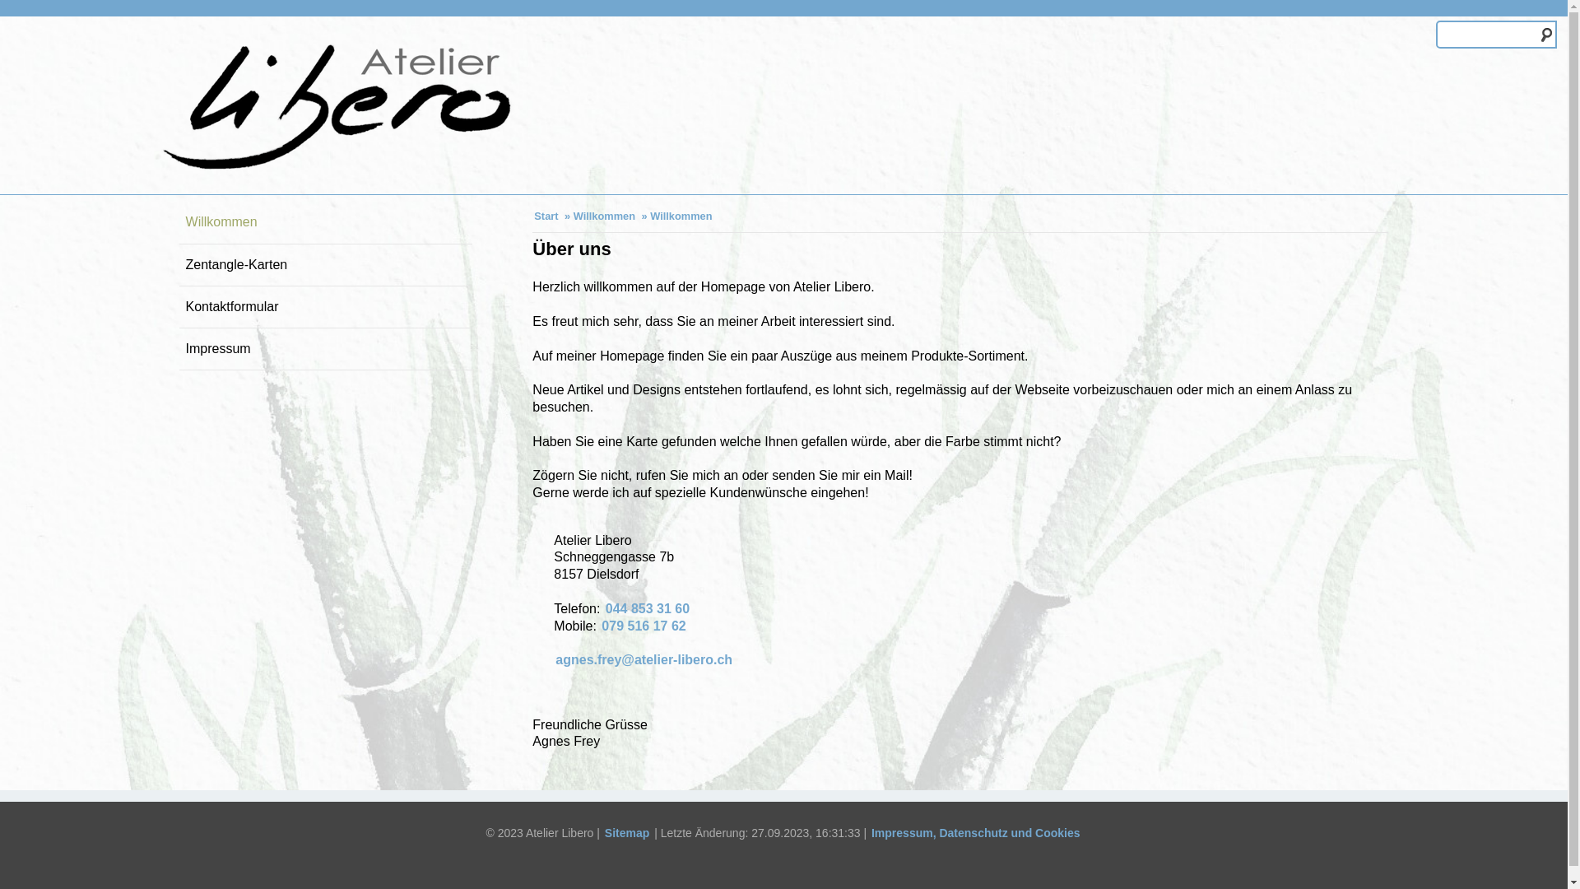 The height and width of the screenshot is (889, 1580). Describe the element at coordinates (546, 216) in the screenshot. I see `Start` at that location.